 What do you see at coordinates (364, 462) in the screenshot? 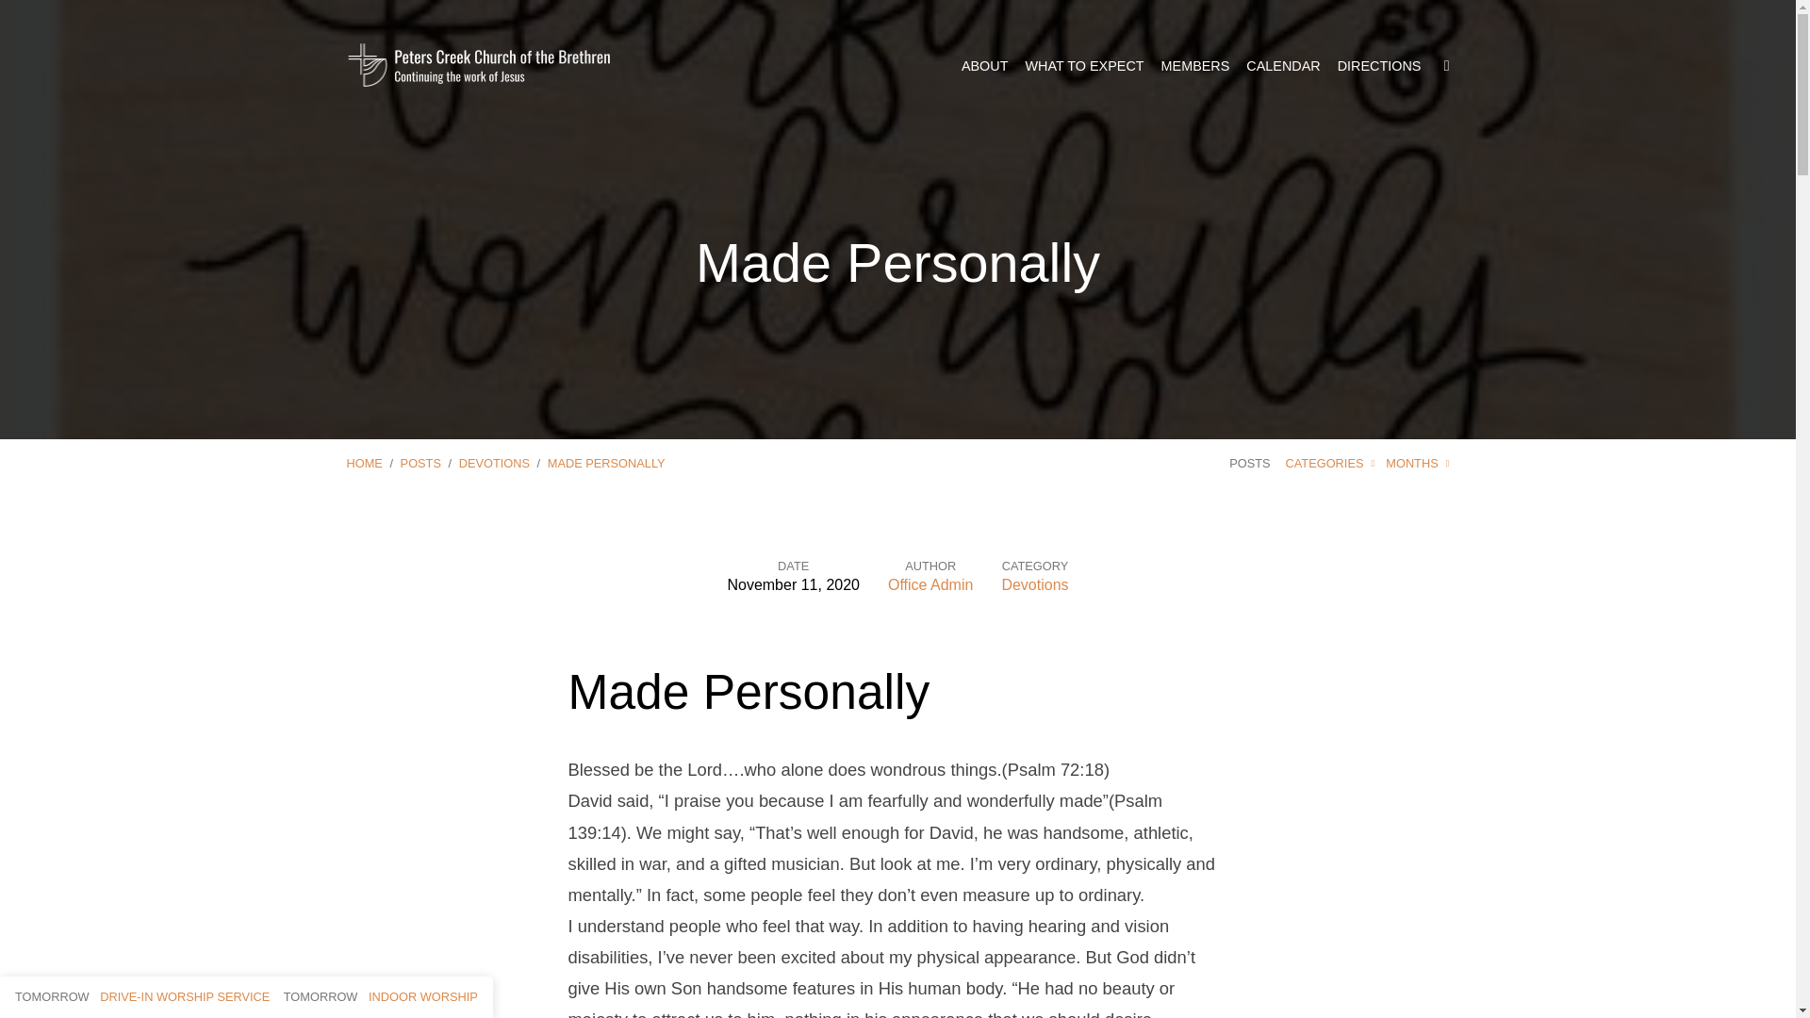
I see `HOME` at bounding box center [364, 462].